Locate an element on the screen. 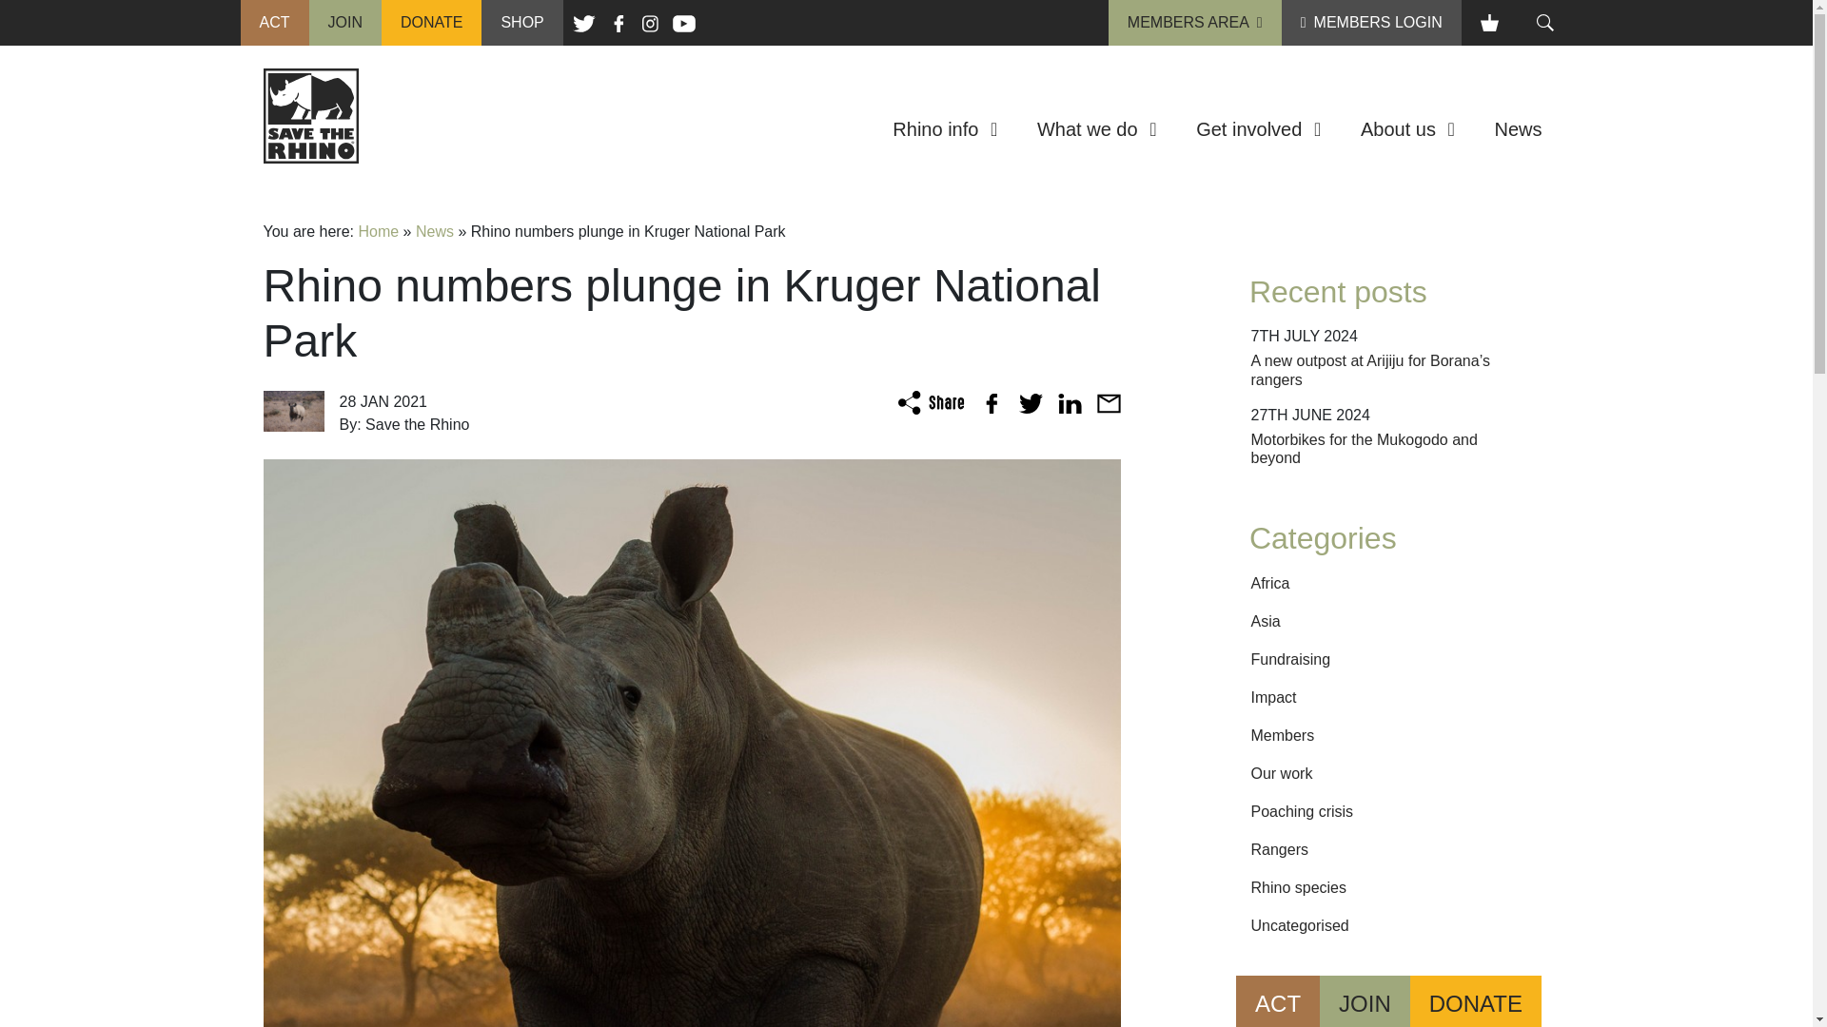 The image size is (1827, 1027). MEMBERS LOGIN is located at coordinates (1372, 22).